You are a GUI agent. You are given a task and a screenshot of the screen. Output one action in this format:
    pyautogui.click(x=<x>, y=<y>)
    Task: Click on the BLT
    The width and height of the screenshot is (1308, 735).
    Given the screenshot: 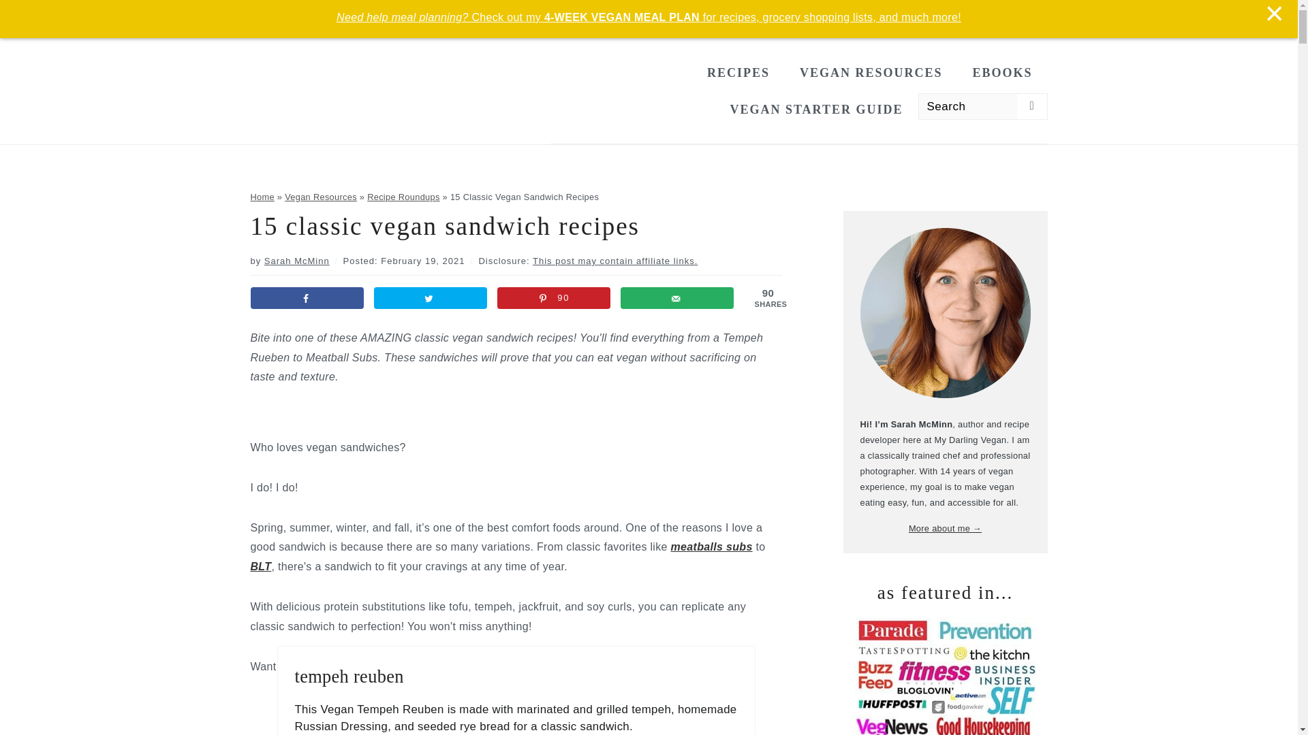 What is the action you would take?
    pyautogui.click(x=262, y=566)
    